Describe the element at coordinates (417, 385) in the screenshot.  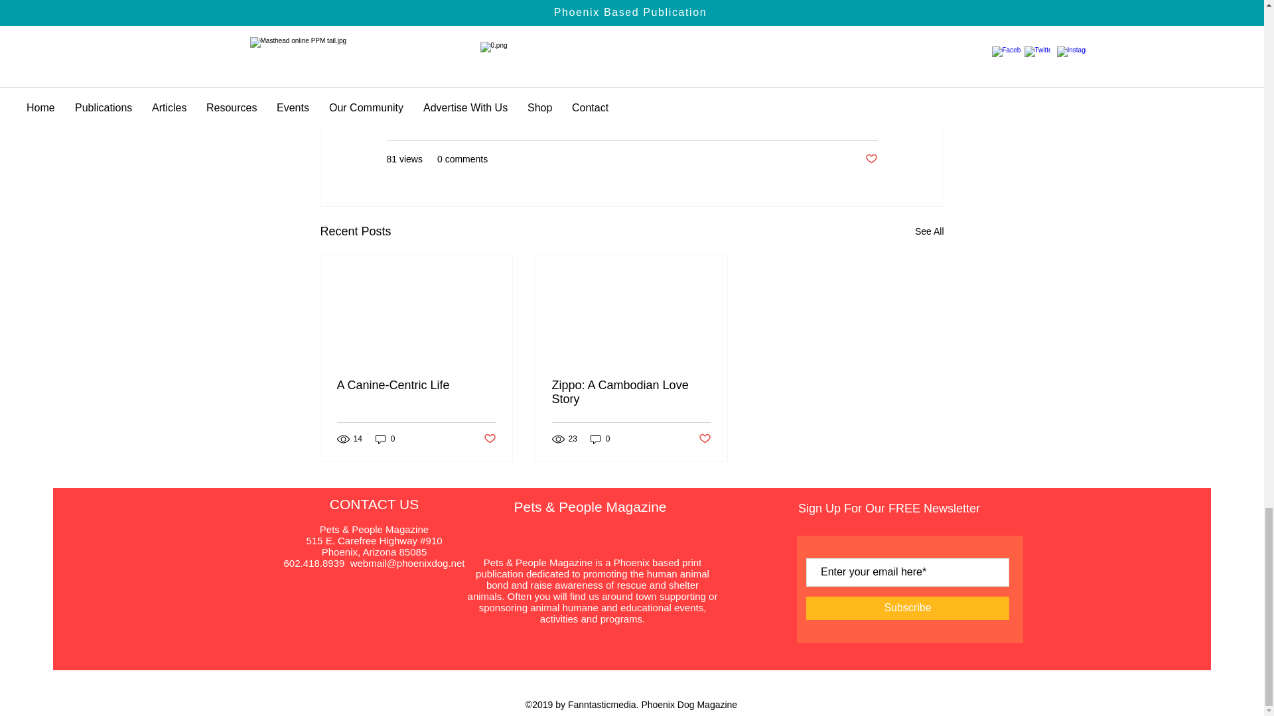
I see `A Canine-Centric Life` at that location.